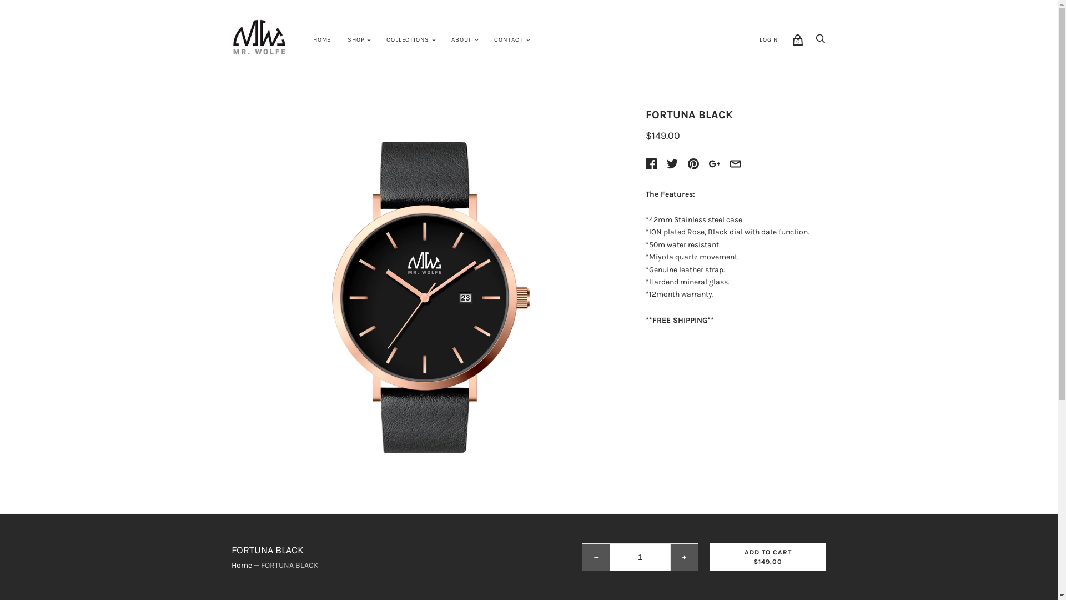  I want to click on Facebook, so click(775, 570).